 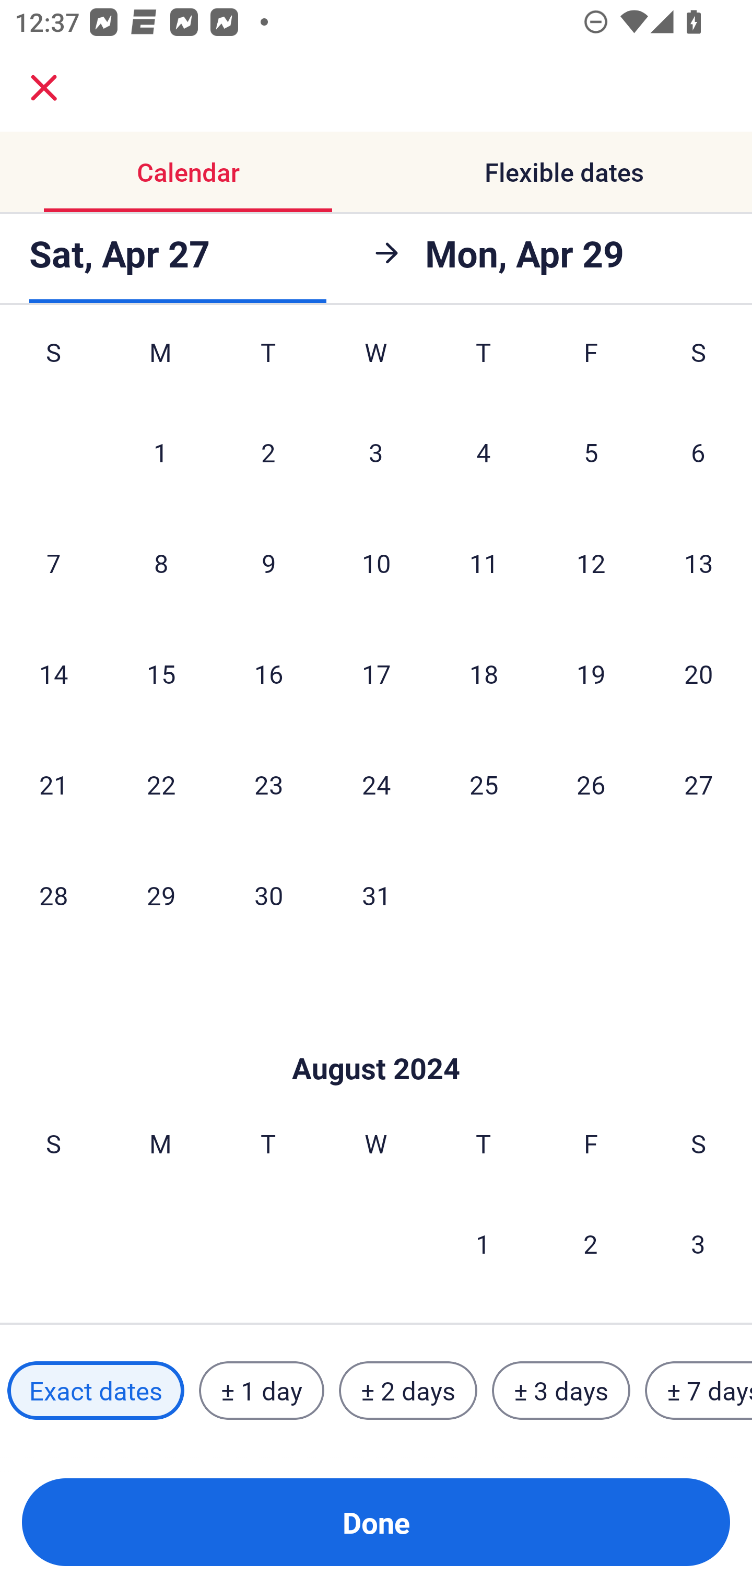 What do you see at coordinates (591, 1243) in the screenshot?
I see `2 Friday, August 2, 2024` at bounding box center [591, 1243].